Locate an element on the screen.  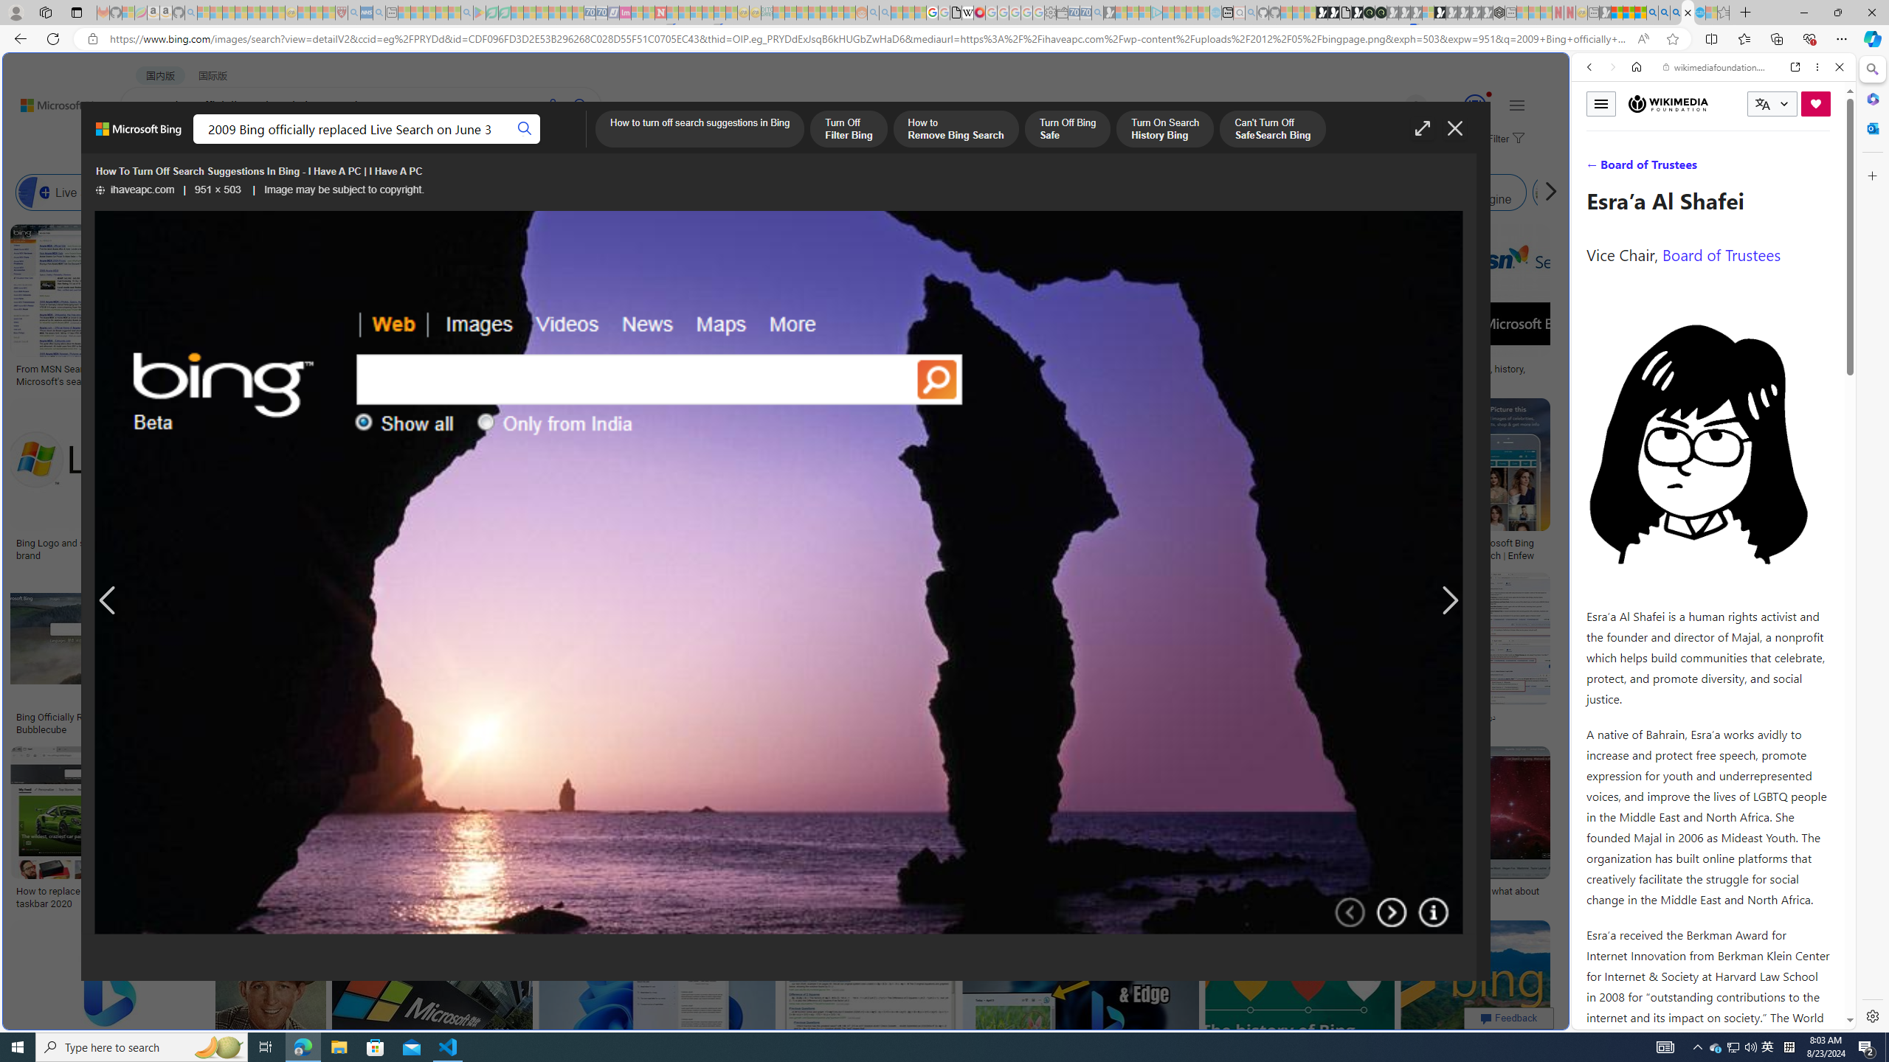
utah sues federal government - Search - Sleeping is located at coordinates (378, 13).